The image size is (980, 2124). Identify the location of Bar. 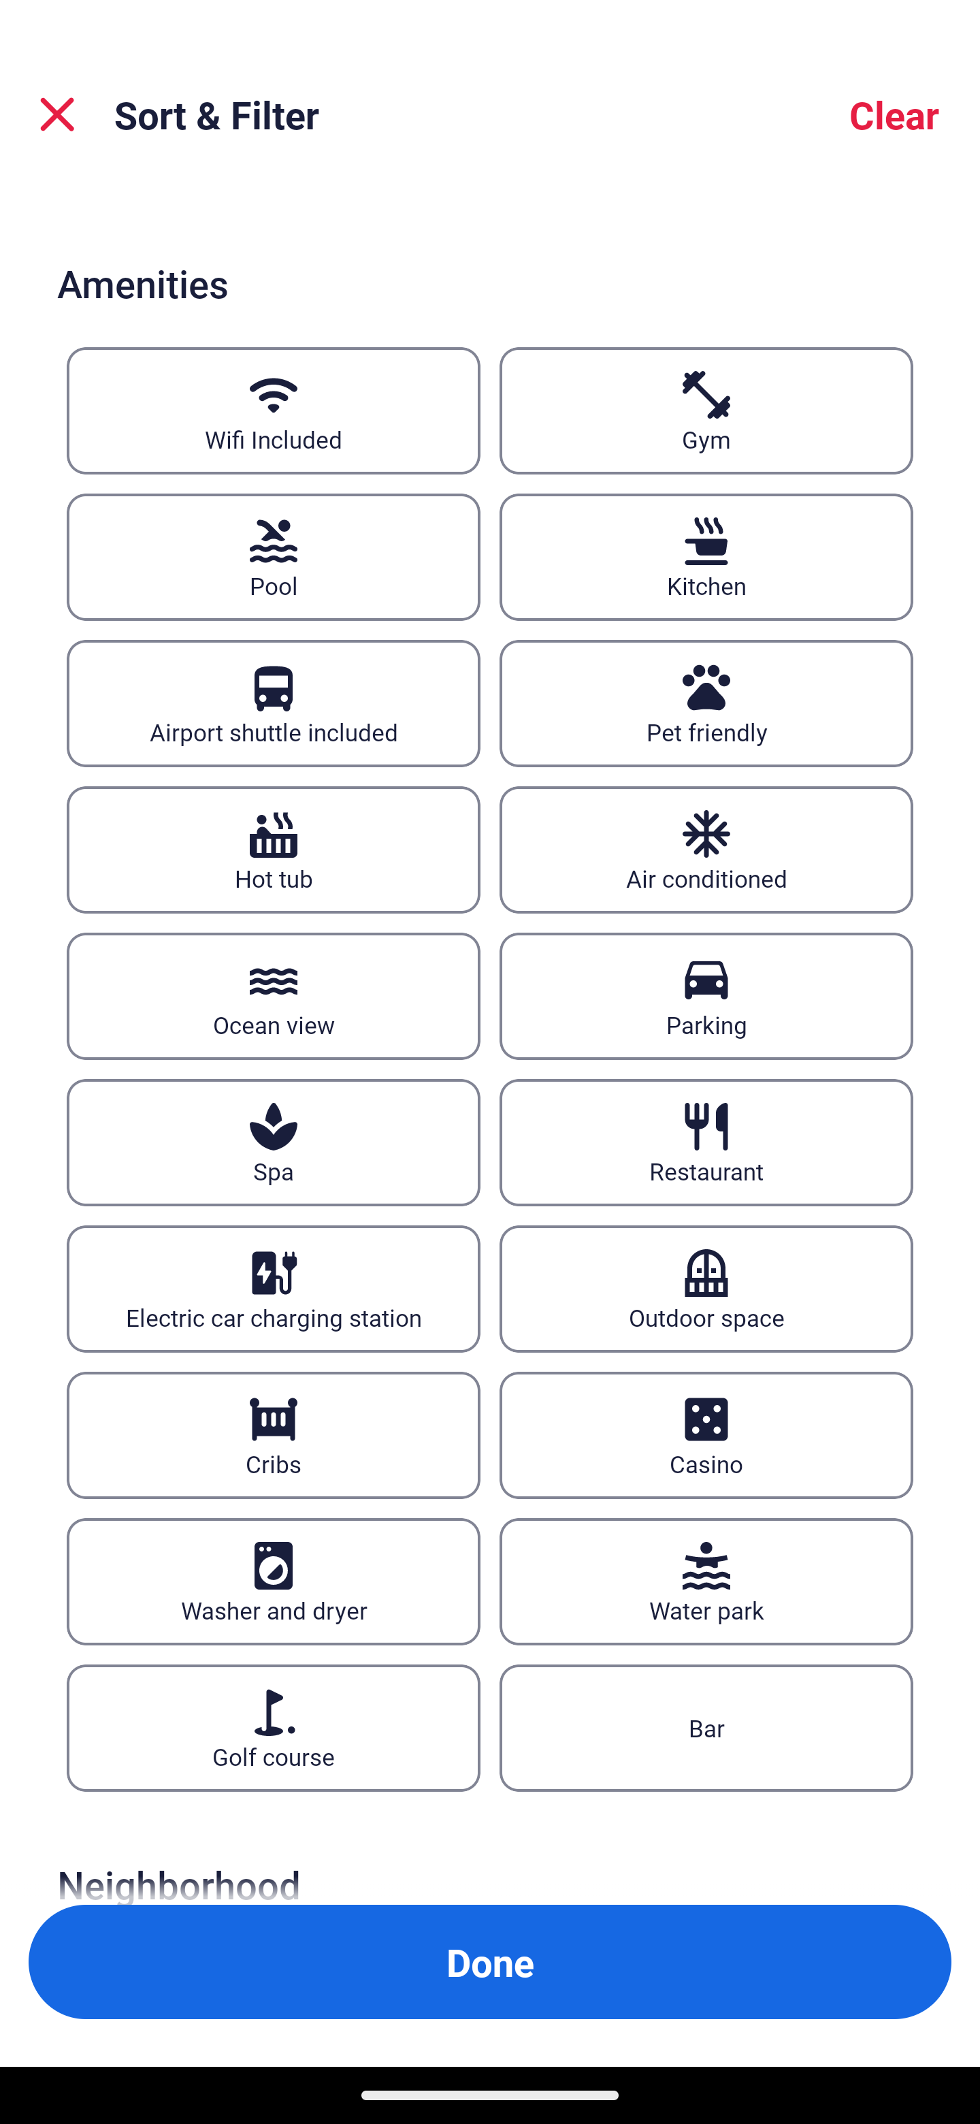
(706, 1729).